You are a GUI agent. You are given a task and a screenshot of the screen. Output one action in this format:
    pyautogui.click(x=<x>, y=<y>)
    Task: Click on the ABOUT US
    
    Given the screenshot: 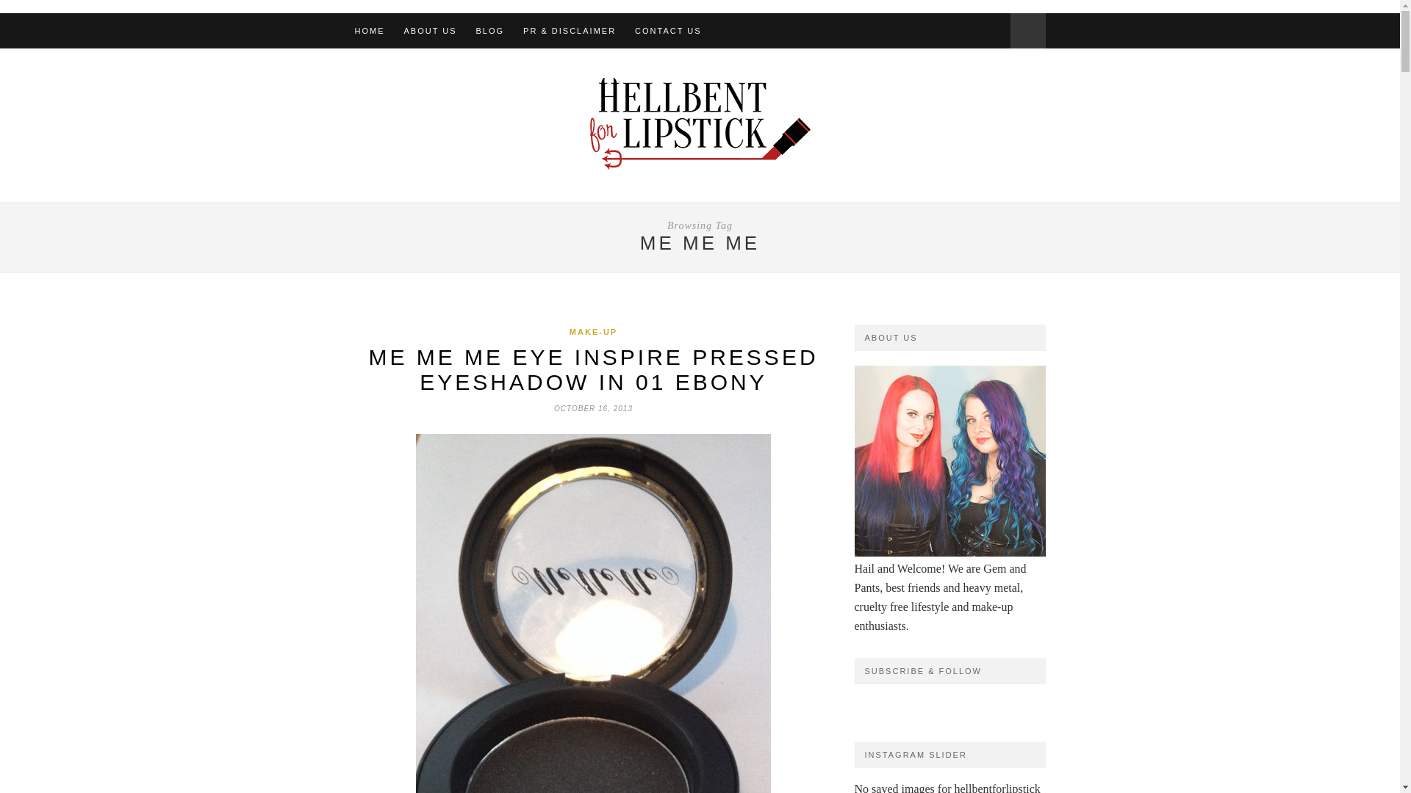 What is the action you would take?
    pyautogui.click(x=431, y=31)
    